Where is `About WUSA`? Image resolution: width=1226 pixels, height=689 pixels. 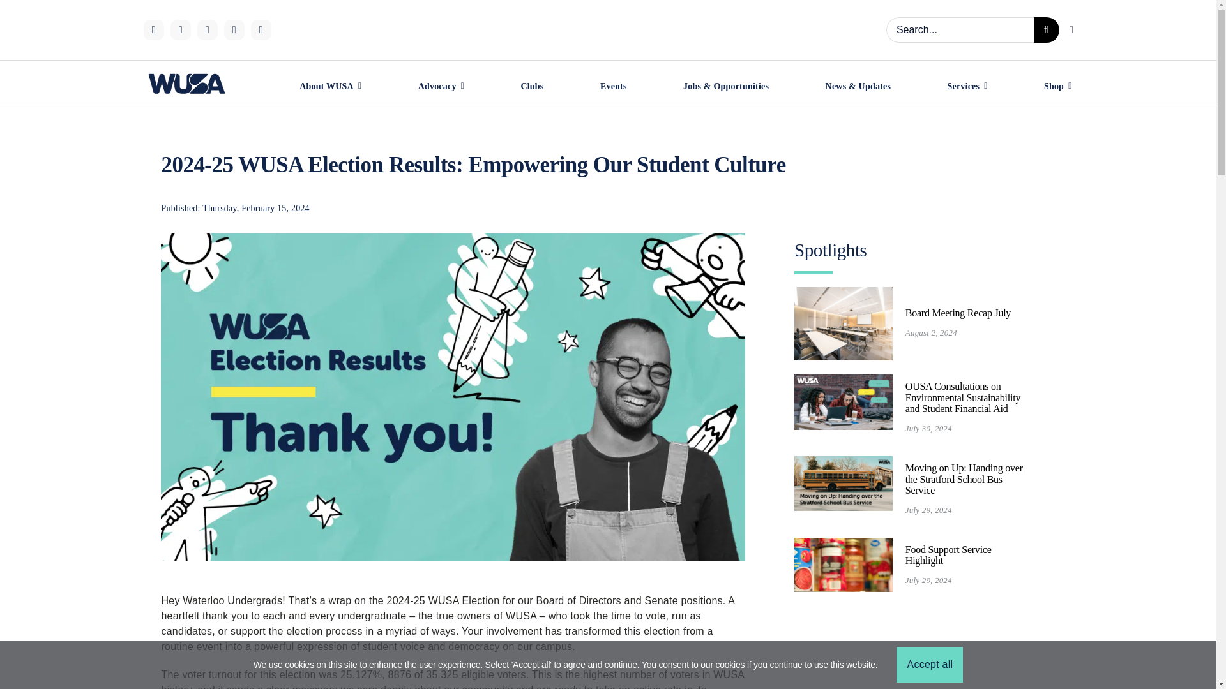 About WUSA is located at coordinates (330, 88).